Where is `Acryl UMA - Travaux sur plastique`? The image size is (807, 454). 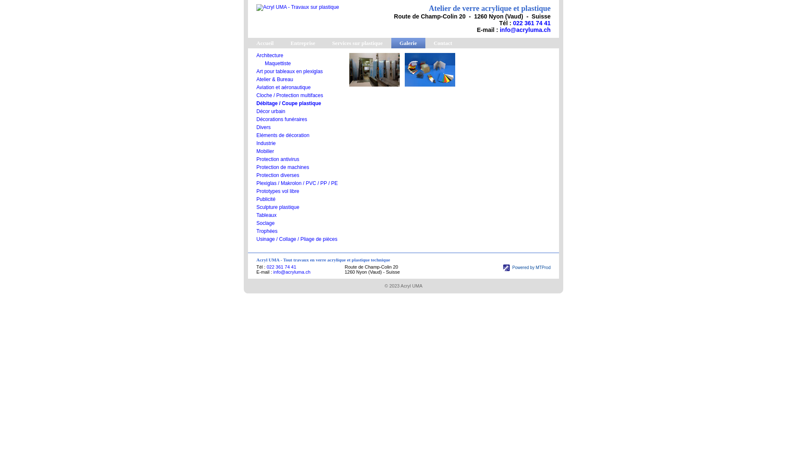
Acryl UMA - Travaux sur plastique is located at coordinates (298, 7).